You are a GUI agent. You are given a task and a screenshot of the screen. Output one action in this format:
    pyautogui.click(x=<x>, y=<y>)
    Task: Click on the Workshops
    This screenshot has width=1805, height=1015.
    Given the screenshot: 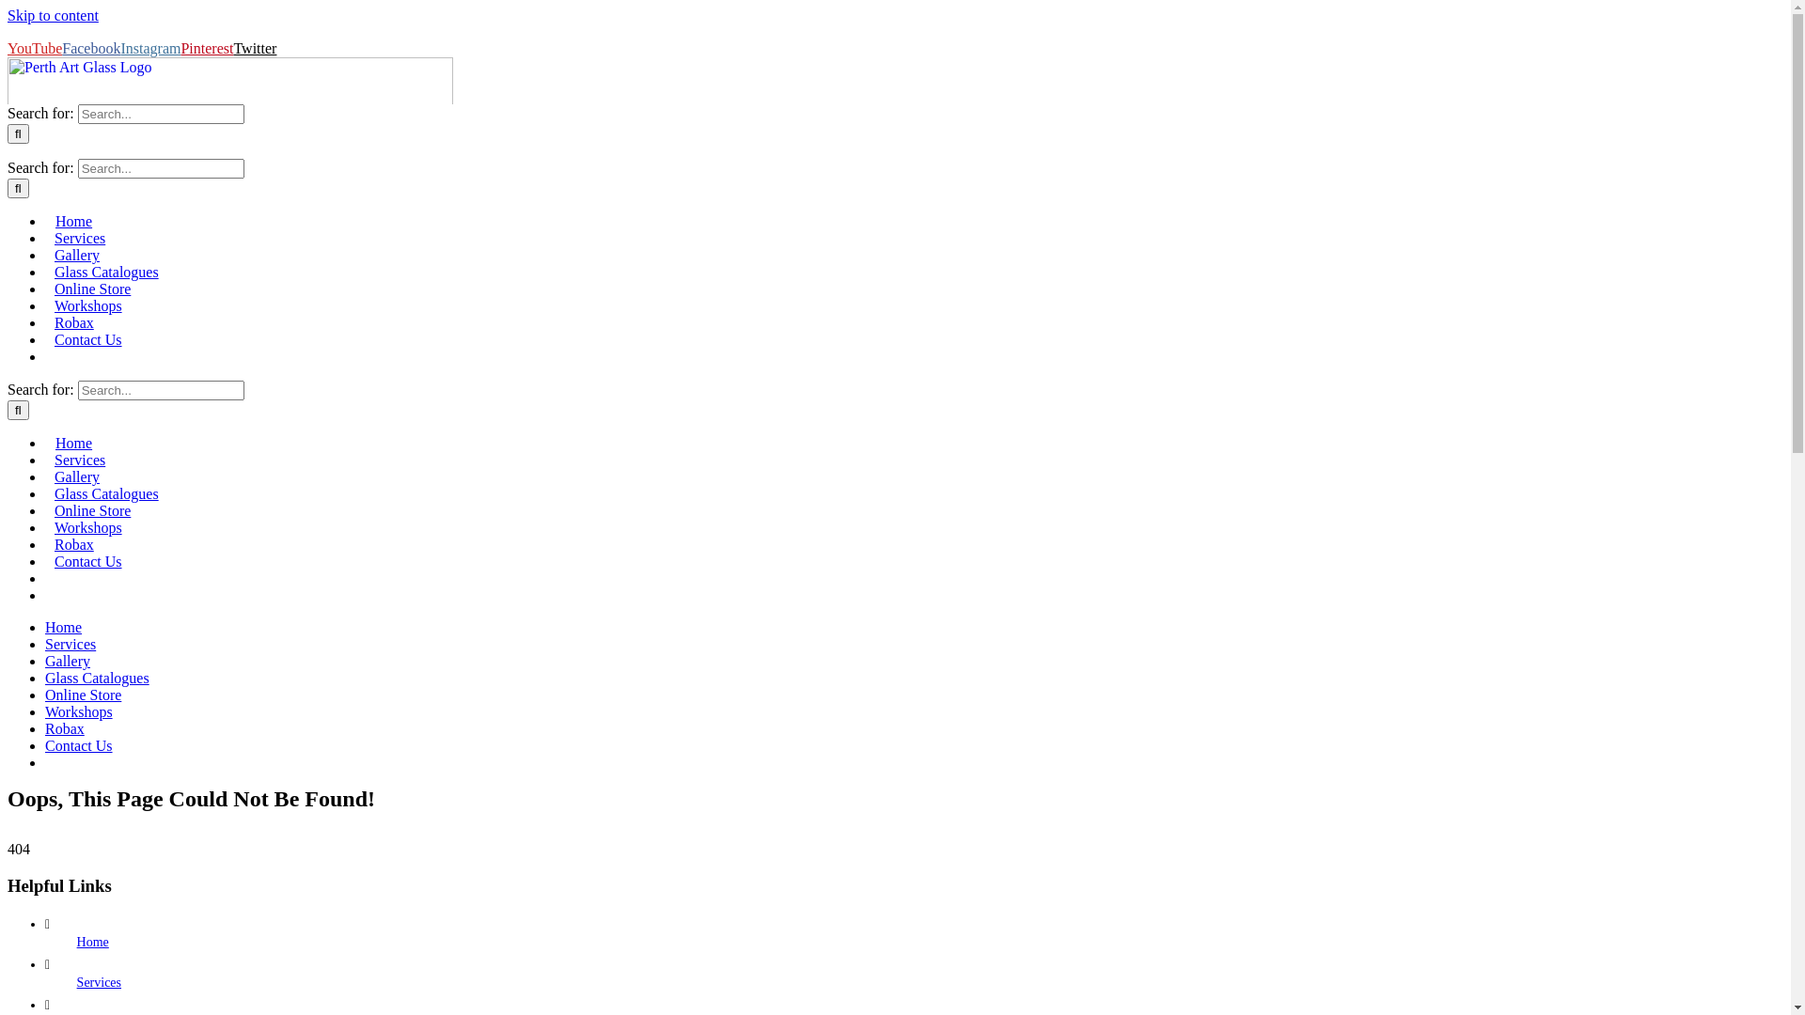 What is the action you would take?
    pyautogui.click(x=79, y=712)
    